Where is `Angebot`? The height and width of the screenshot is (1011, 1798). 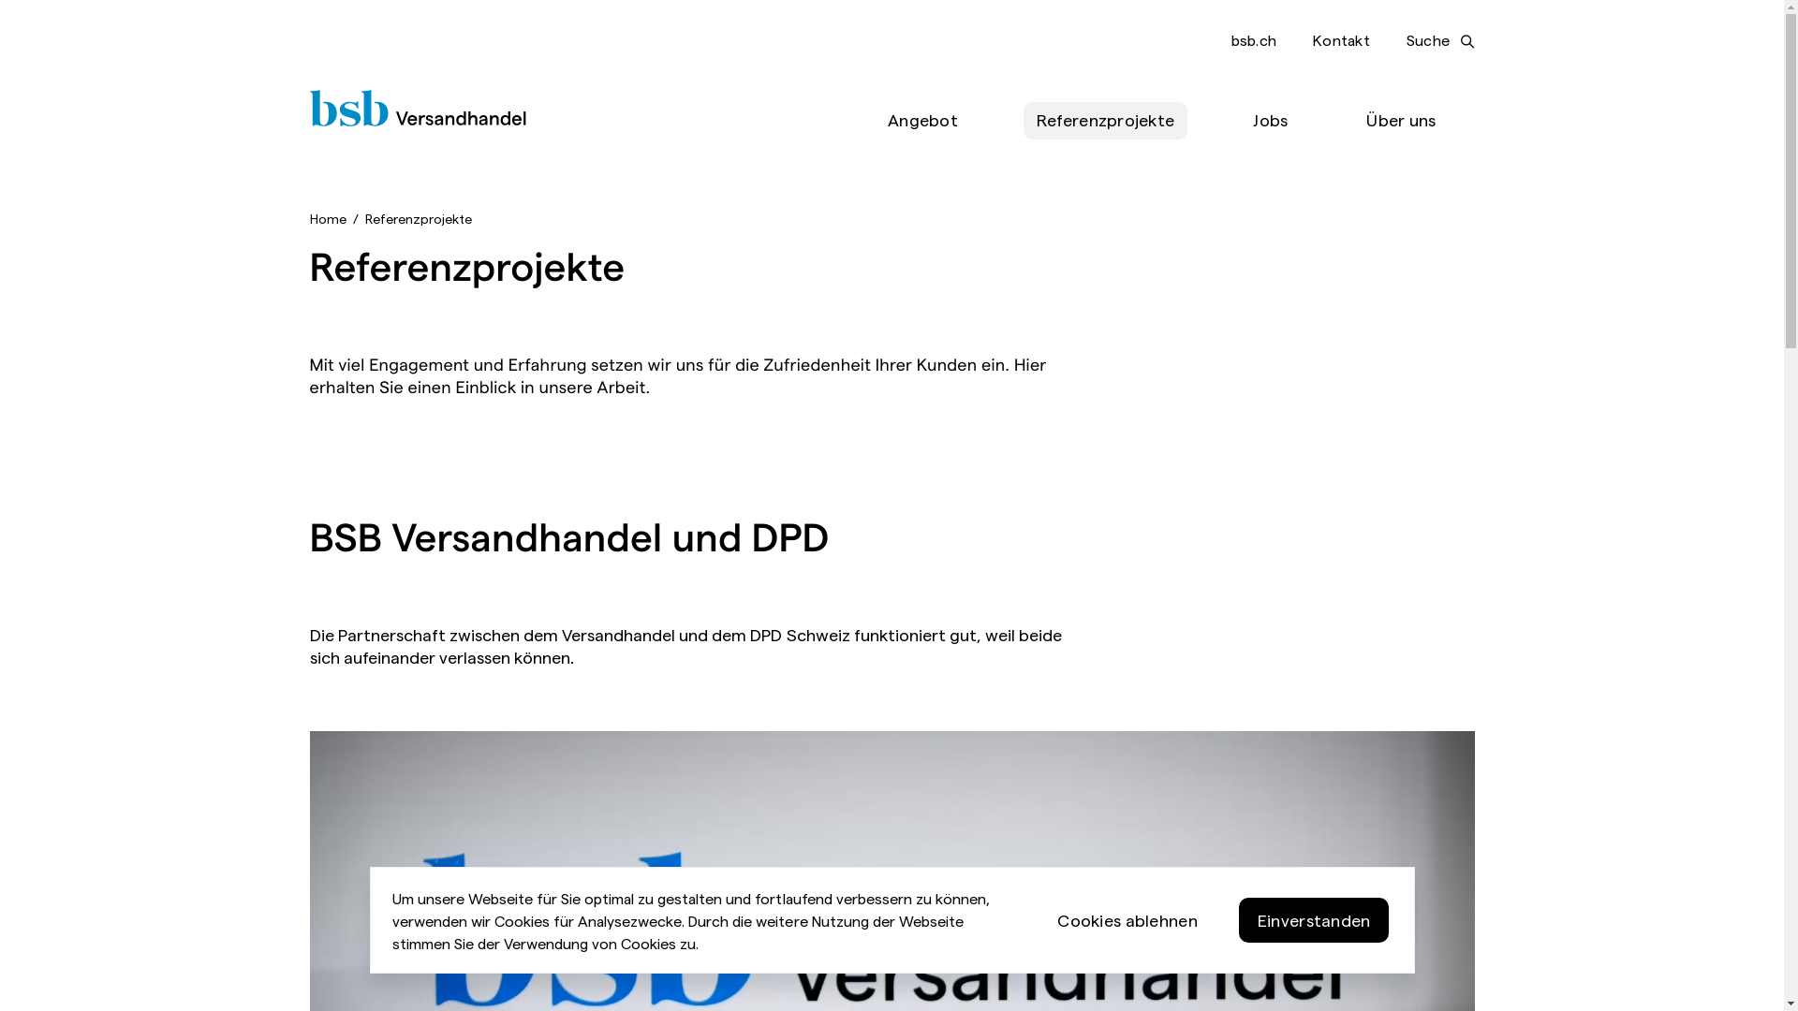 Angebot is located at coordinates (923, 121).